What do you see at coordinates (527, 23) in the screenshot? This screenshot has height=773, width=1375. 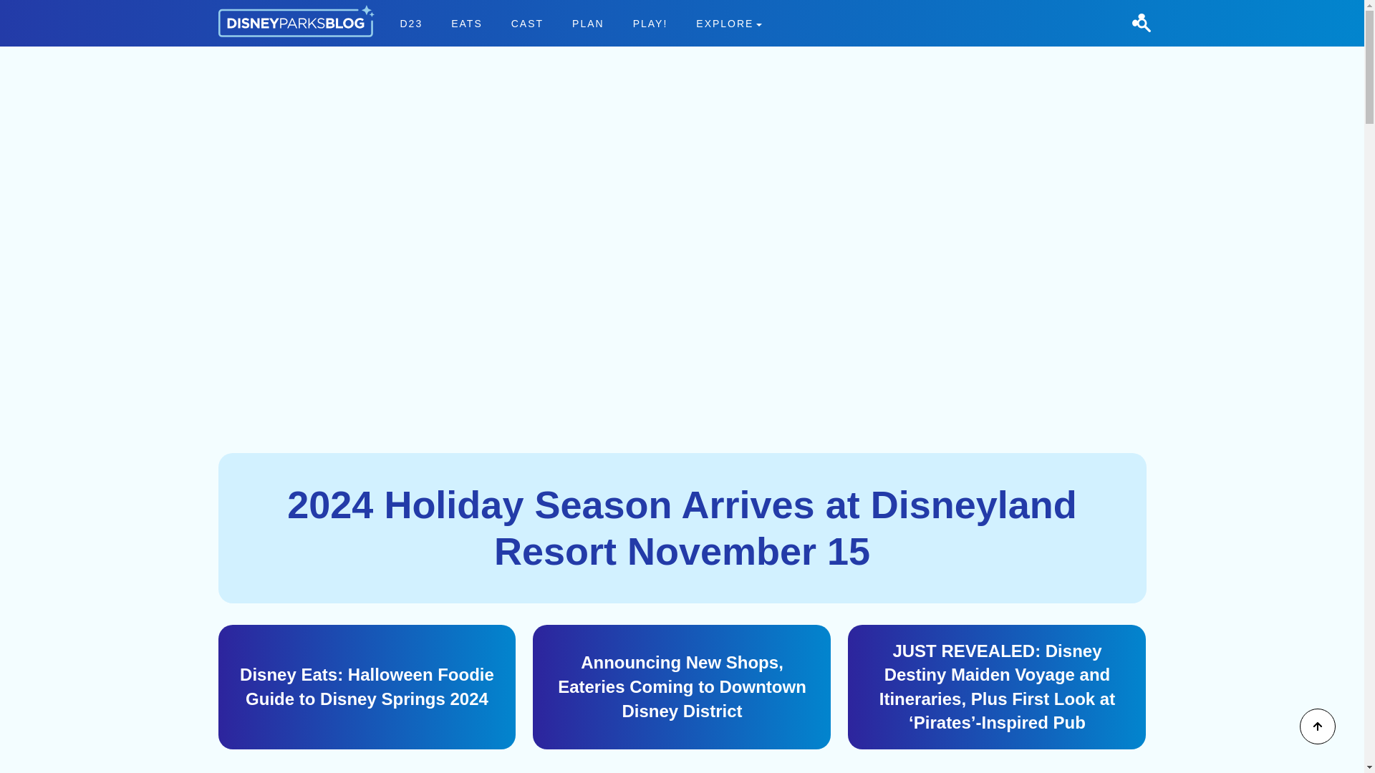 I see `PLAN` at bounding box center [527, 23].